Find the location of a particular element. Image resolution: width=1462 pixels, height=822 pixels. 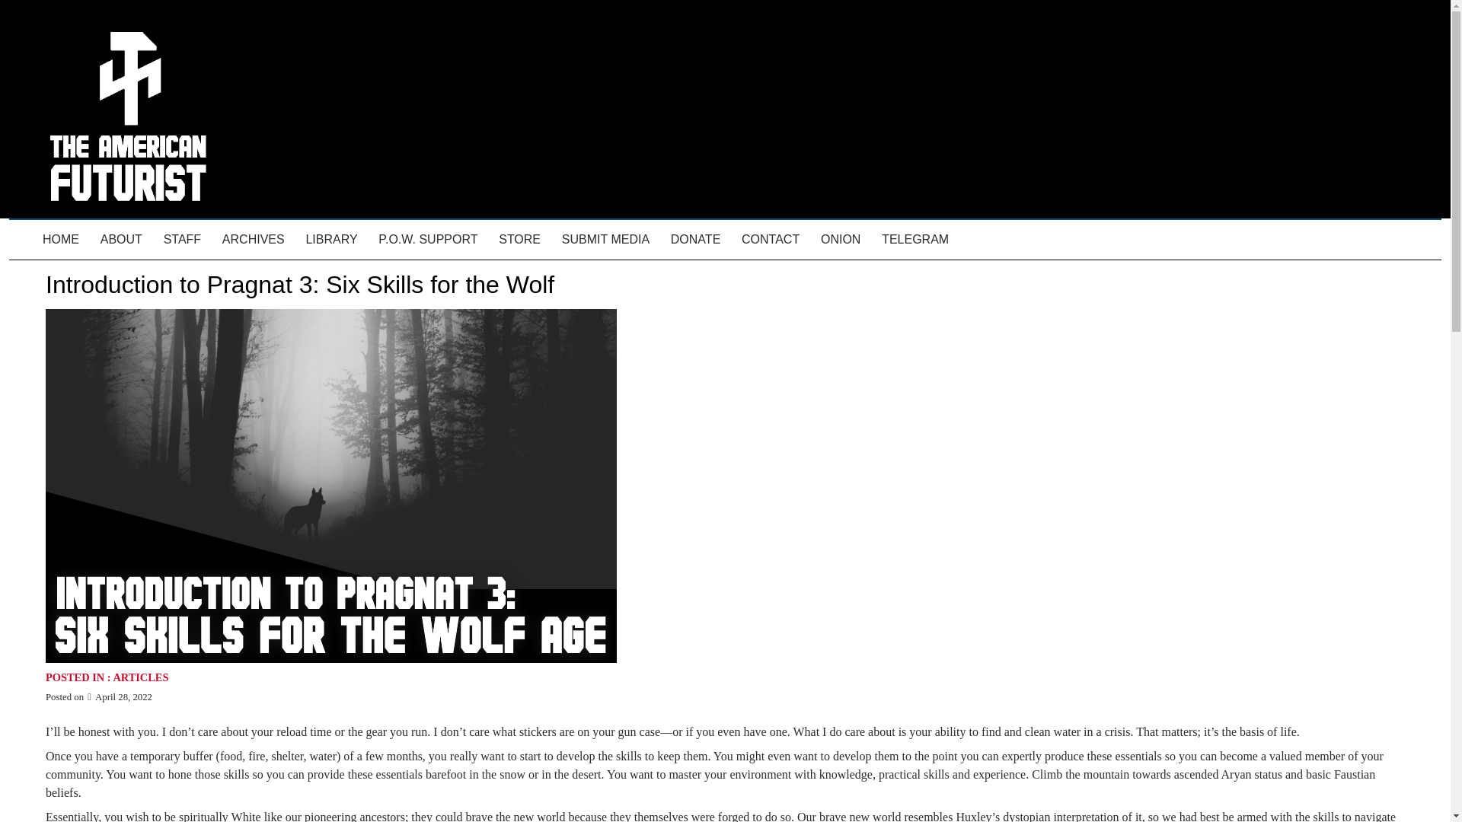

HOME is located at coordinates (61, 240).